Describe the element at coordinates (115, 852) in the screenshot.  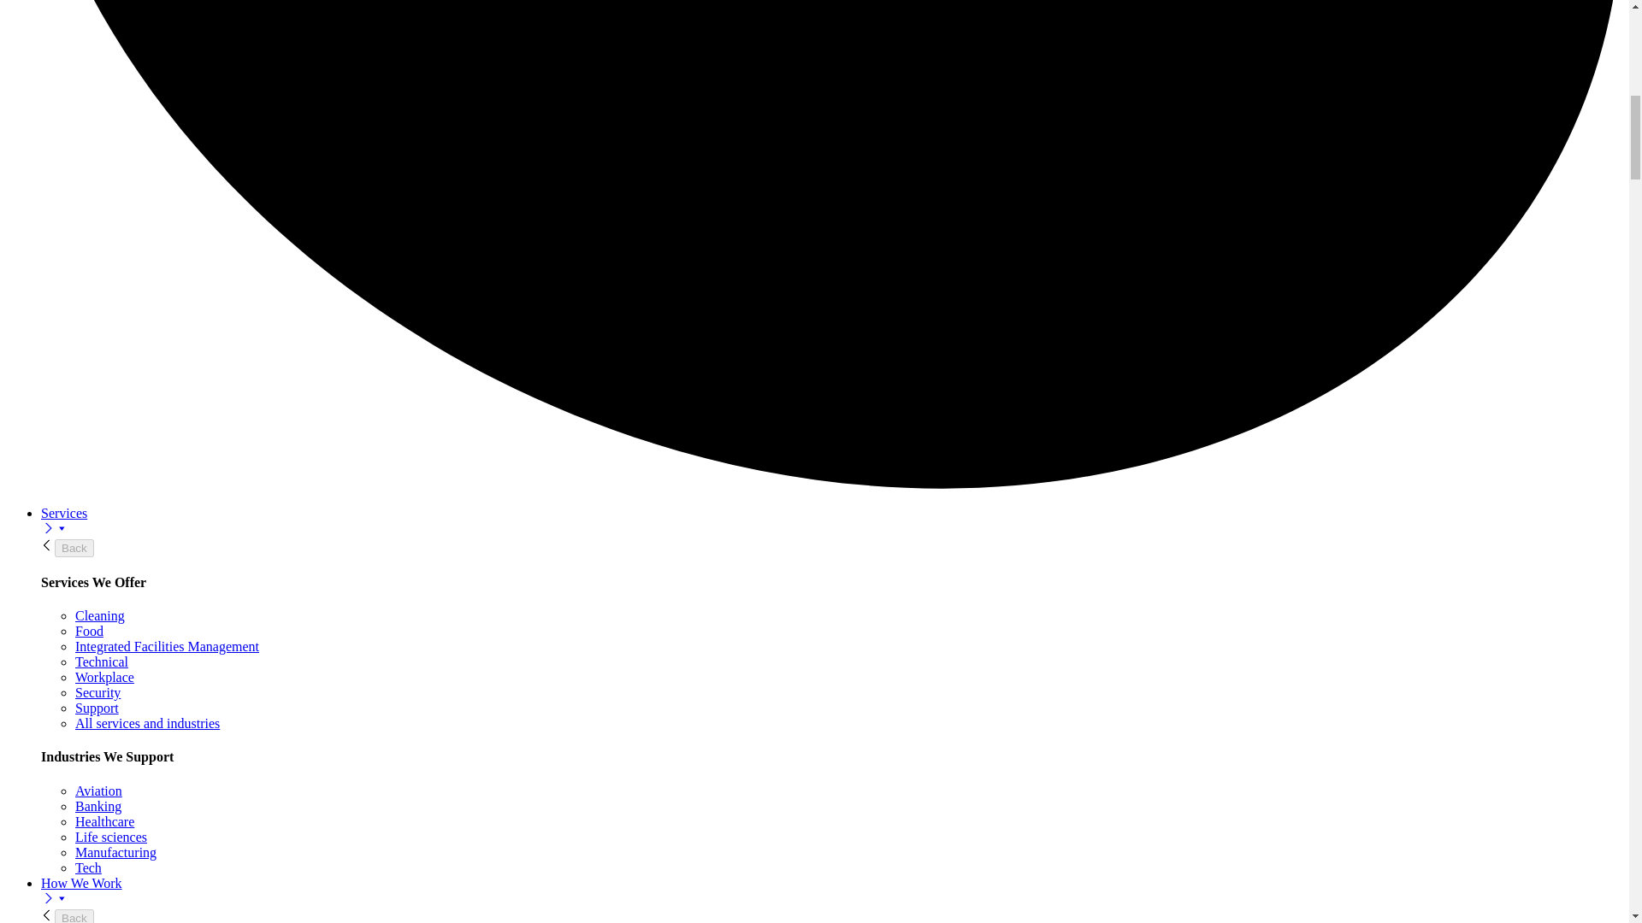
I see `Manufacturing` at that location.